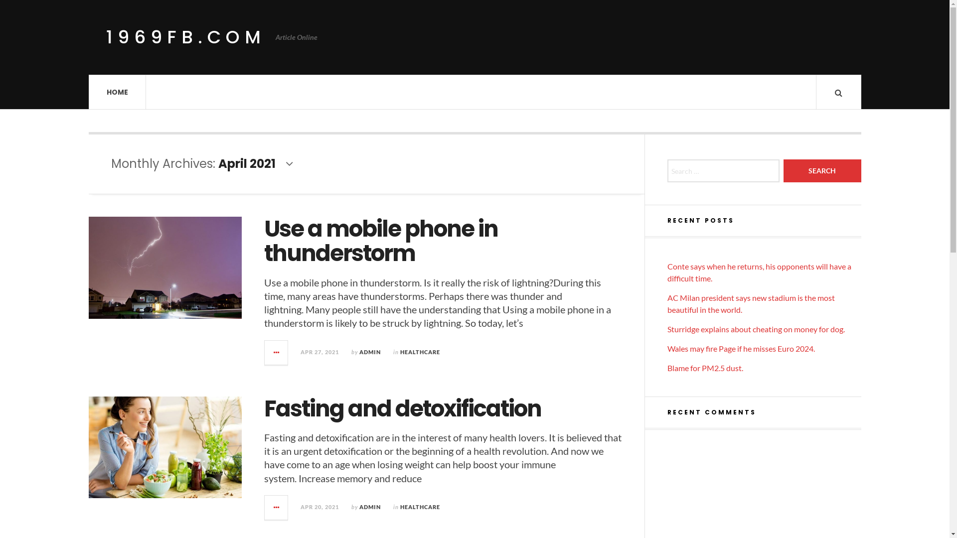 The width and height of the screenshot is (957, 538). Describe the element at coordinates (370, 507) in the screenshot. I see `ADMIN` at that location.